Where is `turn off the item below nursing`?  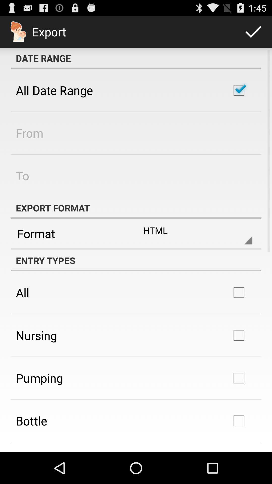 turn off the item below nursing is located at coordinates (39, 378).